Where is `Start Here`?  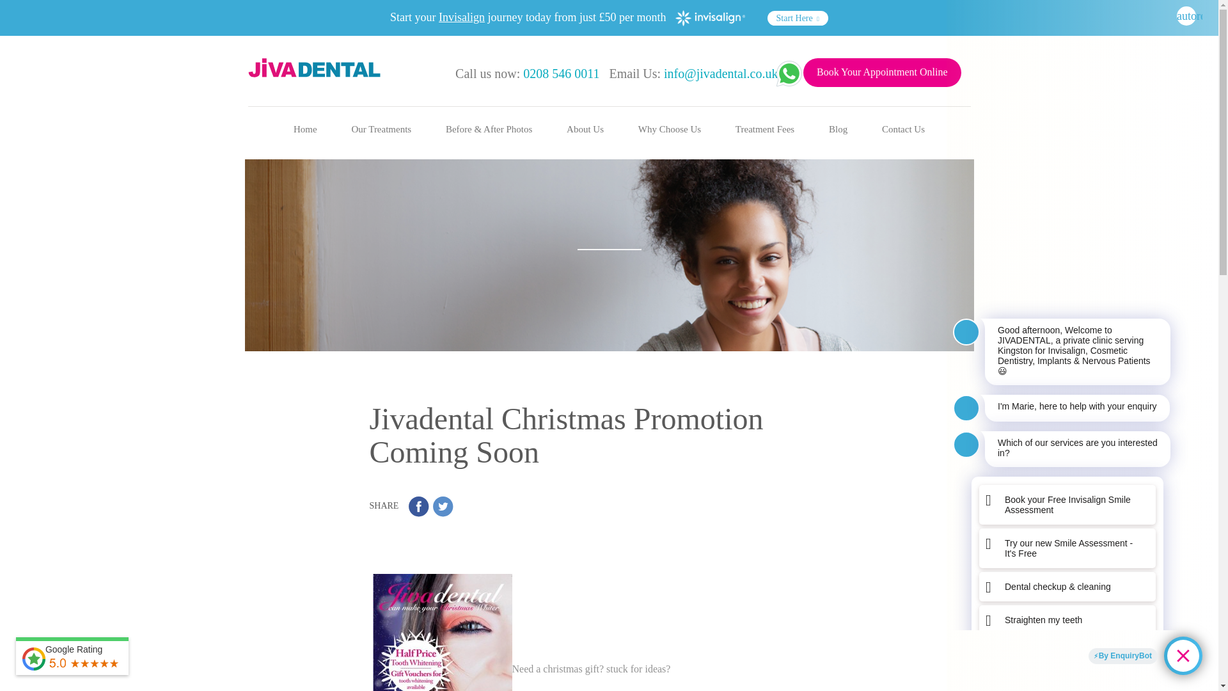 Start Here is located at coordinates (798, 18).